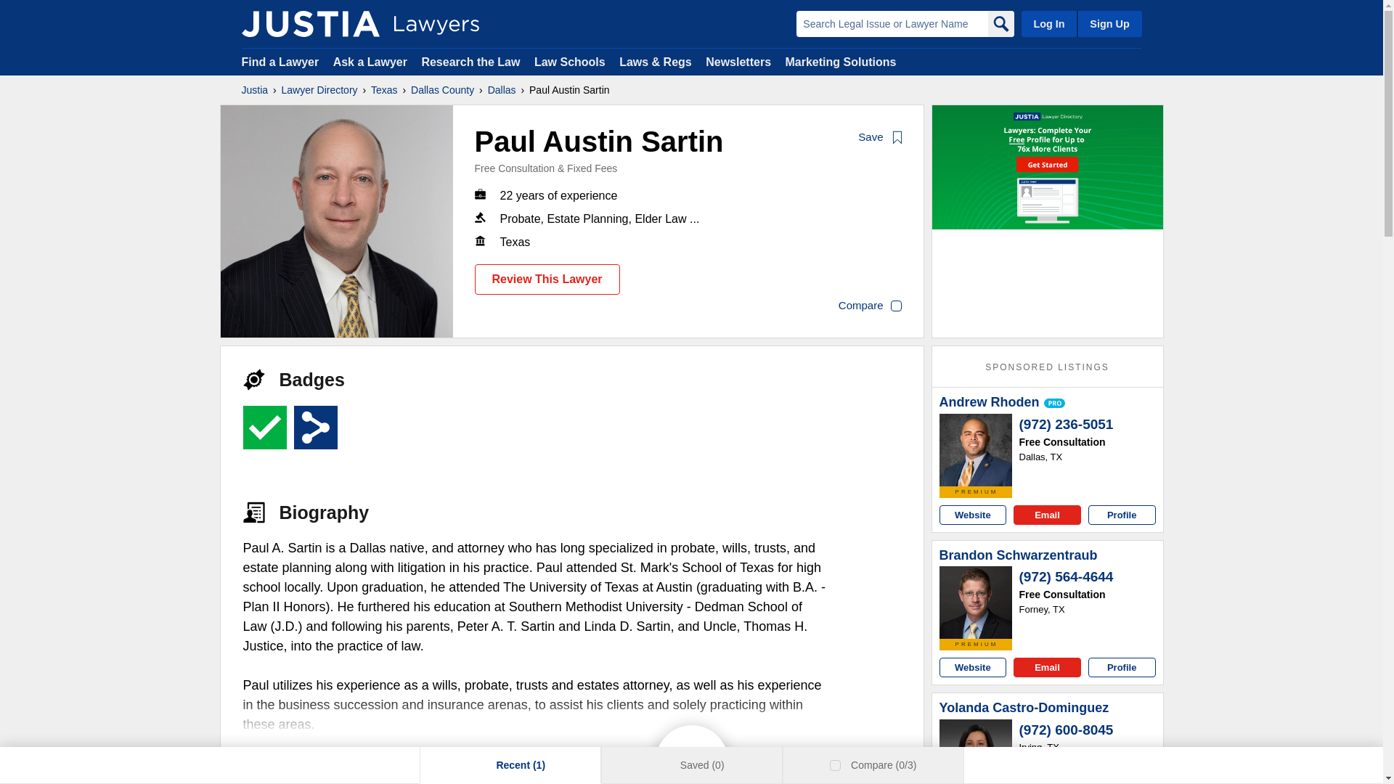 The width and height of the screenshot is (1394, 784). What do you see at coordinates (254, 90) in the screenshot?
I see `Justia` at bounding box center [254, 90].